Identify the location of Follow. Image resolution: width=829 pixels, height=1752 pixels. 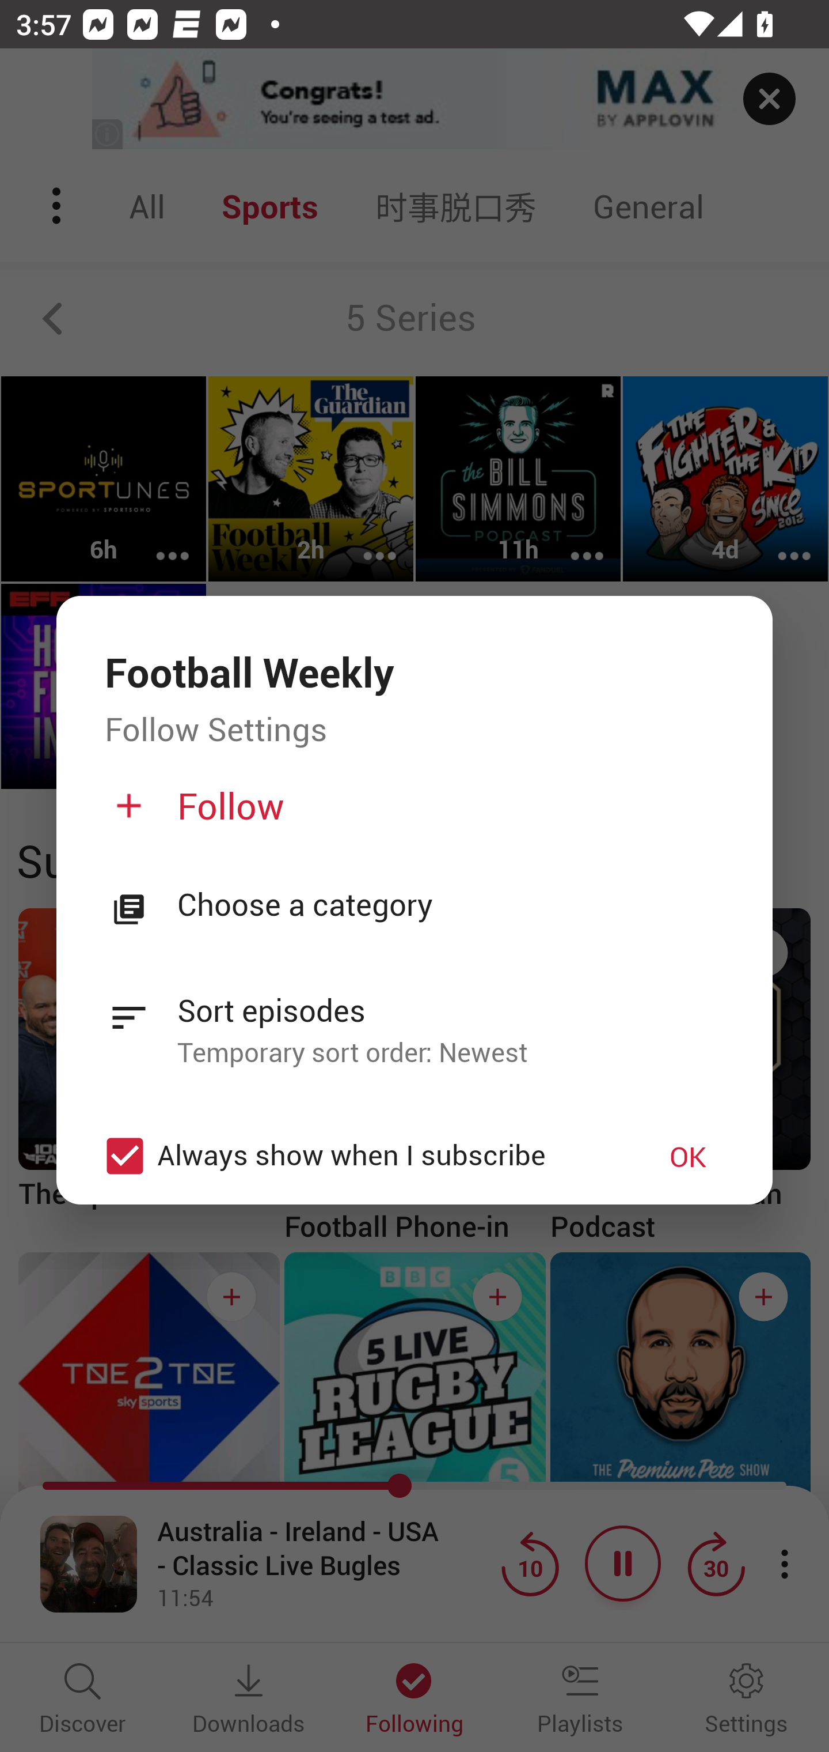
(412, 814).